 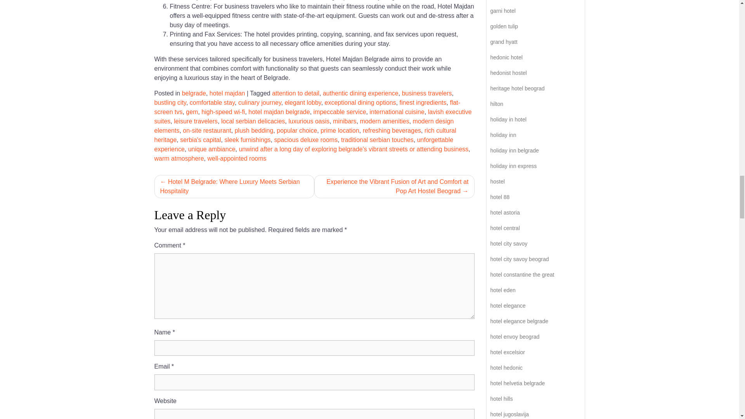 I want to click on bustling city, so click(x=170, y=102).